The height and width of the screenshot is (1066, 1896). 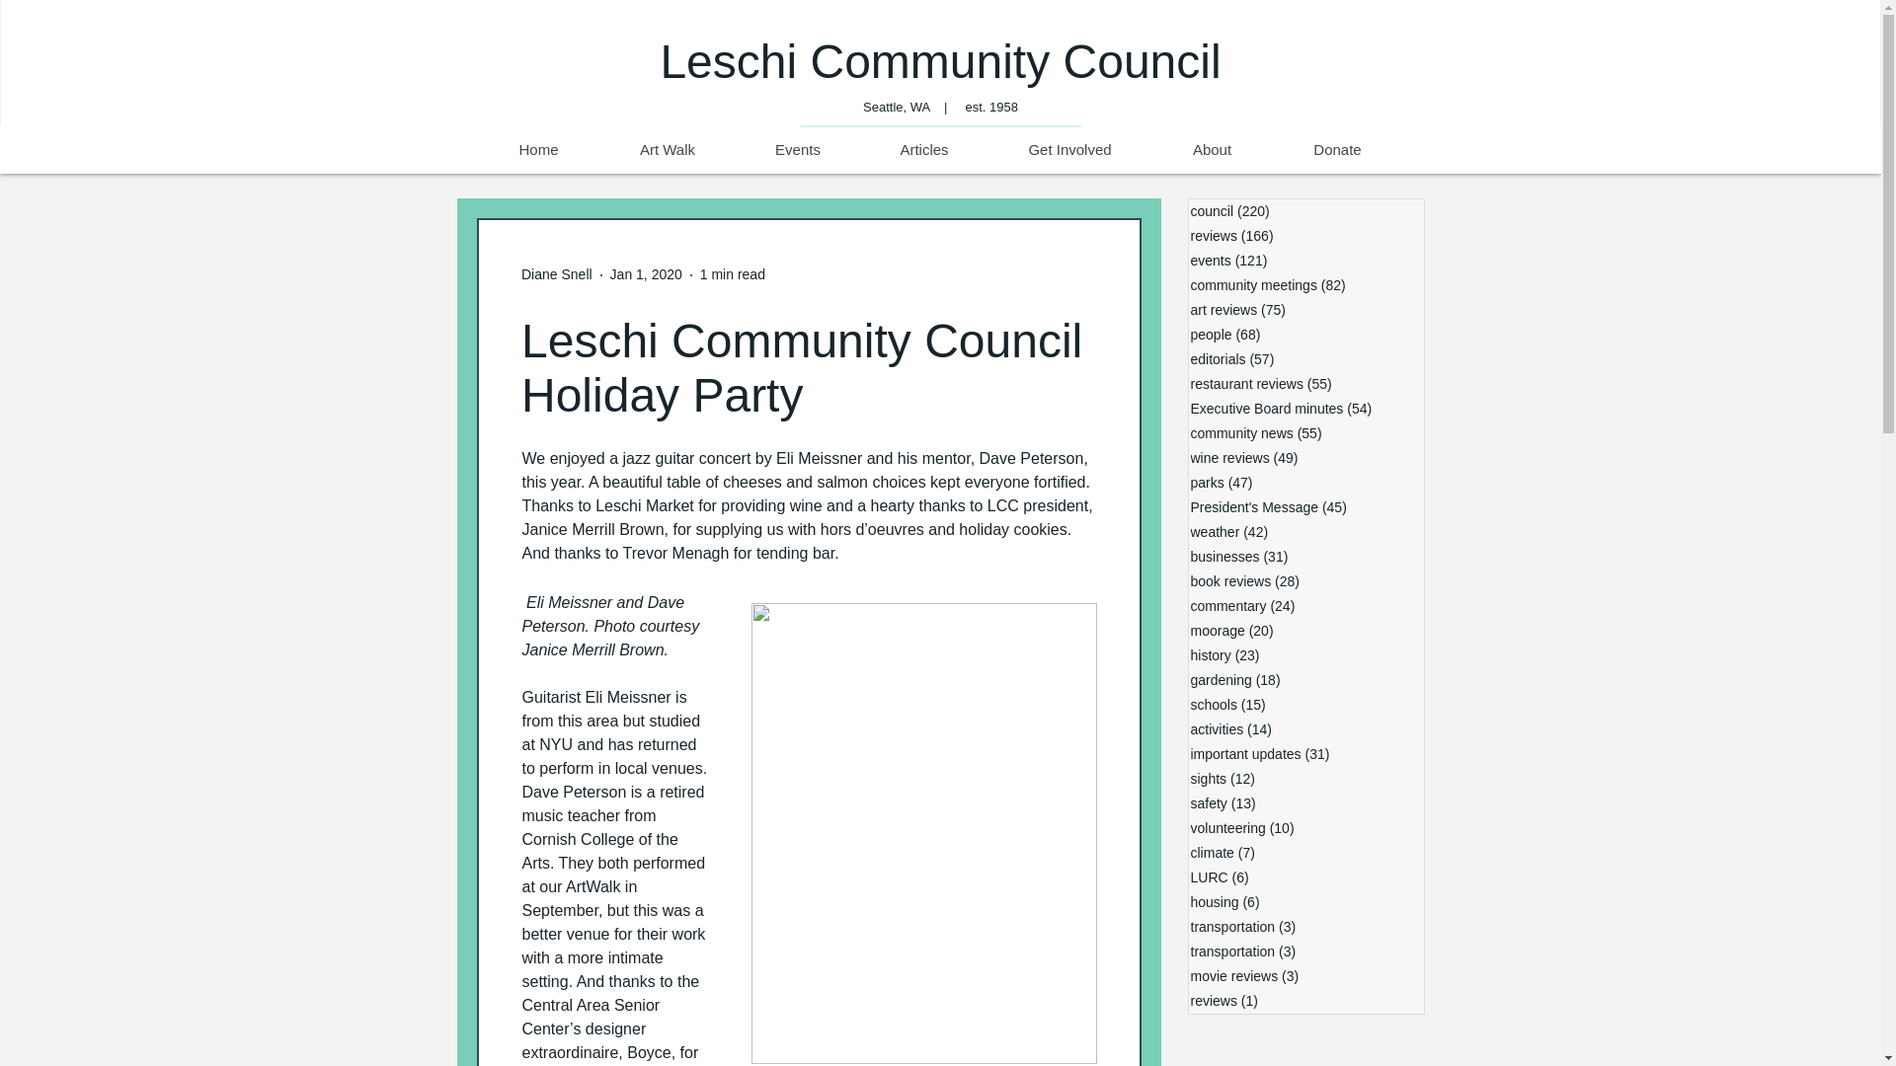 I want to click on Jan 1, 2020, so click(x=646, y=274).